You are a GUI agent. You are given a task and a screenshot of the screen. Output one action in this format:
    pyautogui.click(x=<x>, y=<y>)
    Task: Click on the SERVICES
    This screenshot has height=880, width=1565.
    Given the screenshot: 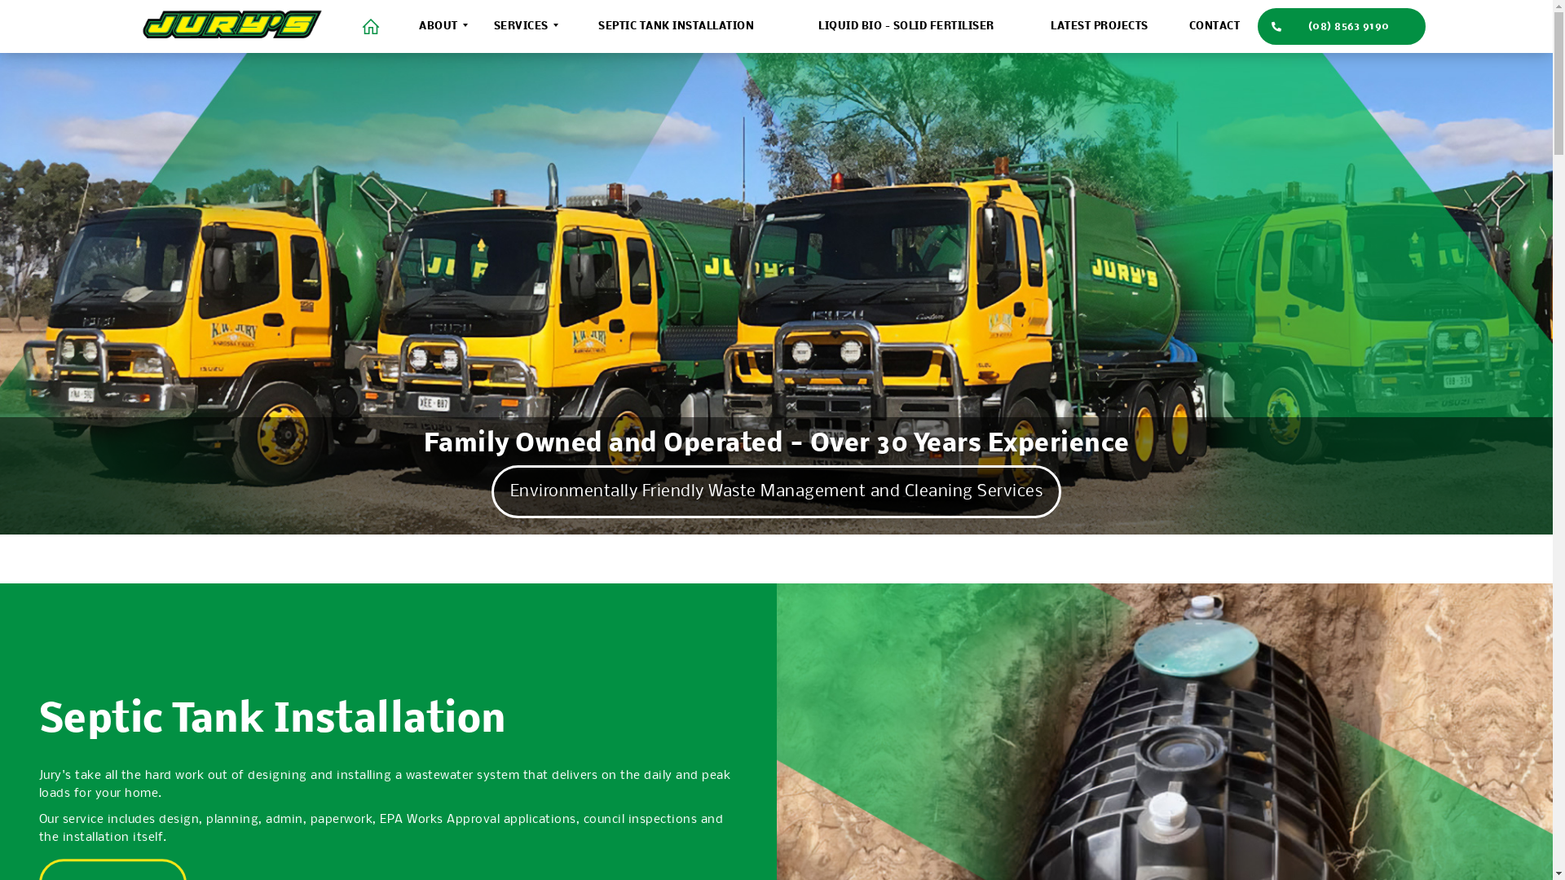 What is the action you would take?
    pyautogui.click(x=522, y=26)
    